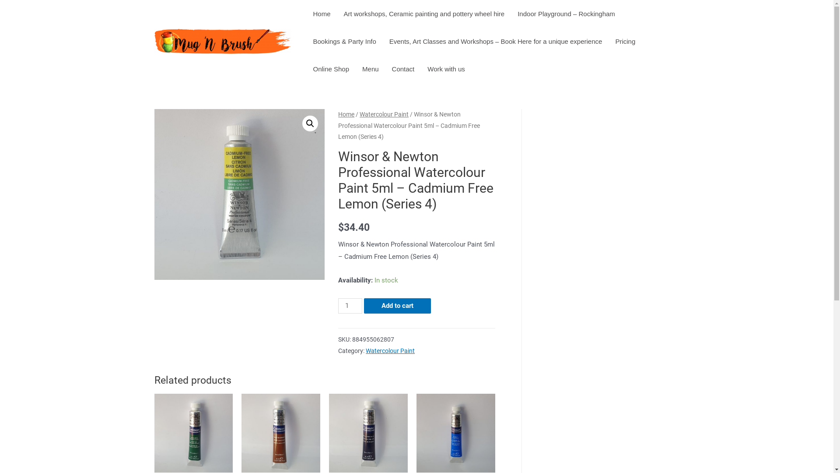 The width and height of the screenshot is (840, 473). I want to click on Watercolour Paint, so click(384, 114).